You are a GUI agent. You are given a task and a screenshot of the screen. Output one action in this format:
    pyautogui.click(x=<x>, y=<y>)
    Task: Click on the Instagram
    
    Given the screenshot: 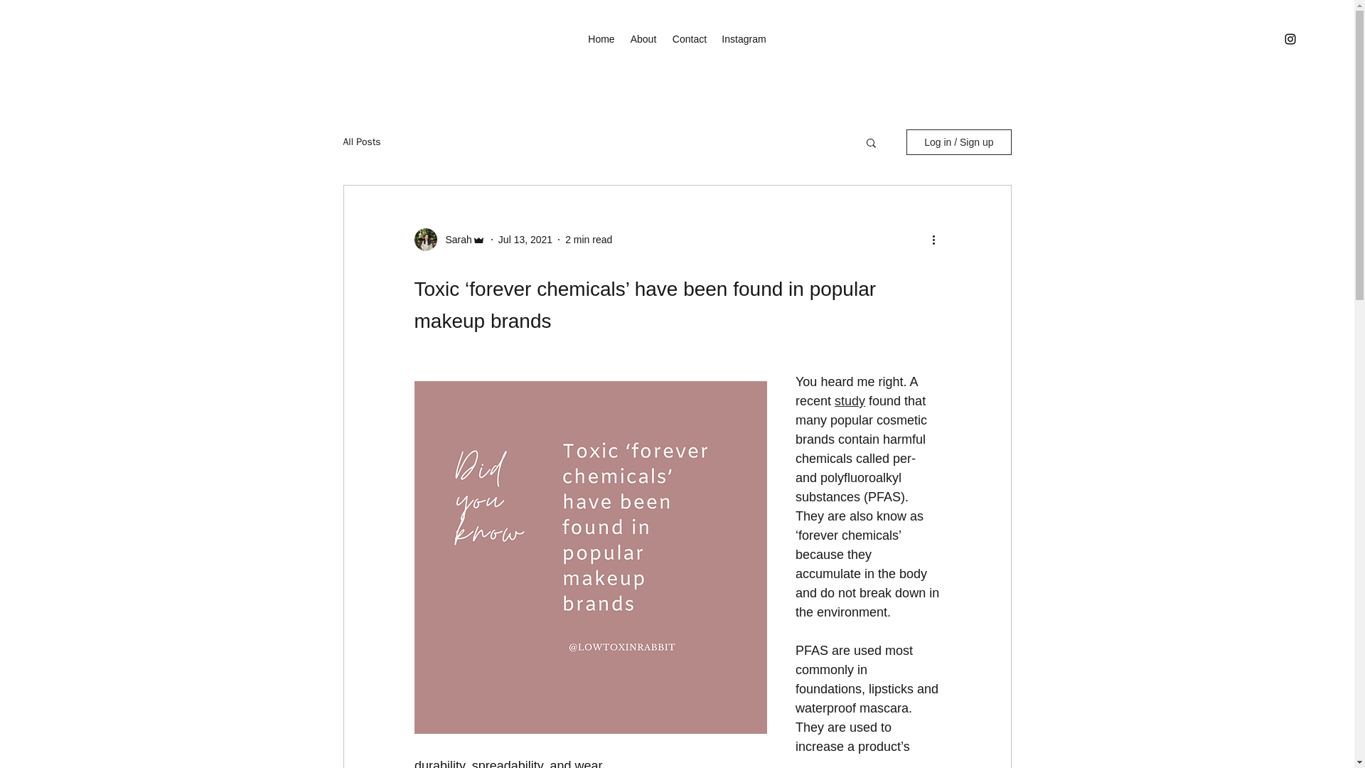 What is the action you would take?
    pyautogui.click(x=744, y=38)
    